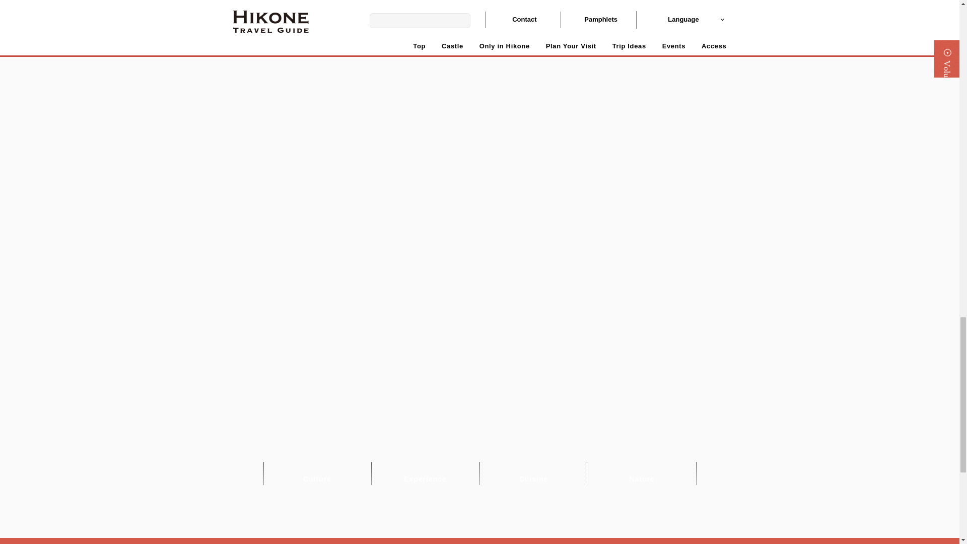  I want to click on Experience, so click(425, 473).